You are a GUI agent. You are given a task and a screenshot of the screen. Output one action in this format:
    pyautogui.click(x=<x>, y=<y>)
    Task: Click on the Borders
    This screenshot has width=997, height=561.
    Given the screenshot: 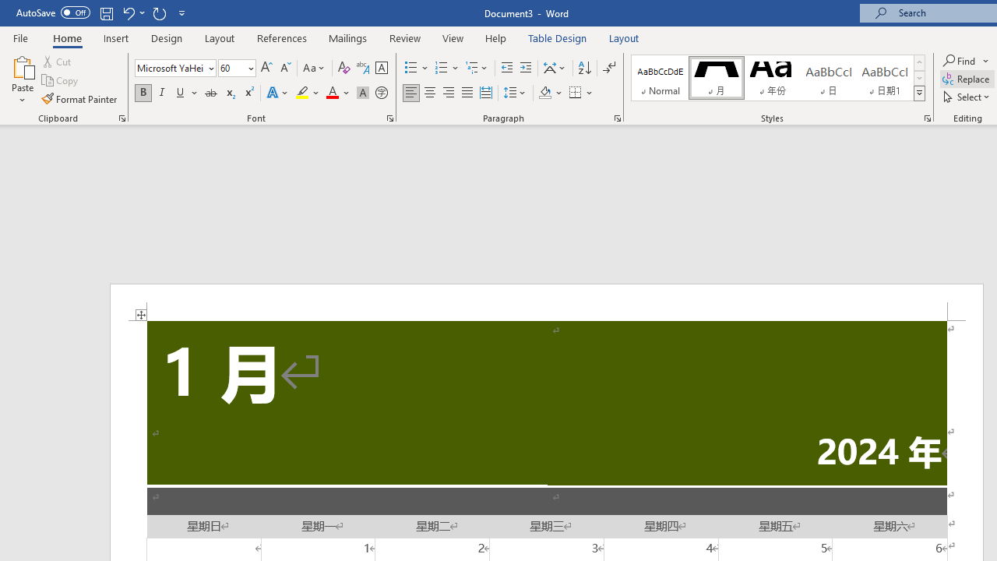 What is the action you would take?
    pyautogui.click(x=576, y=93)
    